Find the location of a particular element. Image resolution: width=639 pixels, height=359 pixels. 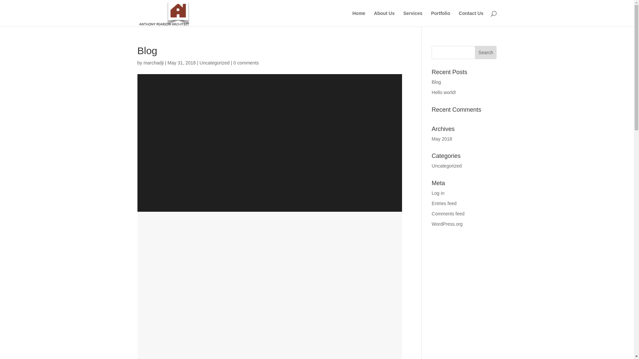

About Us is located at coordinates (384, 19).